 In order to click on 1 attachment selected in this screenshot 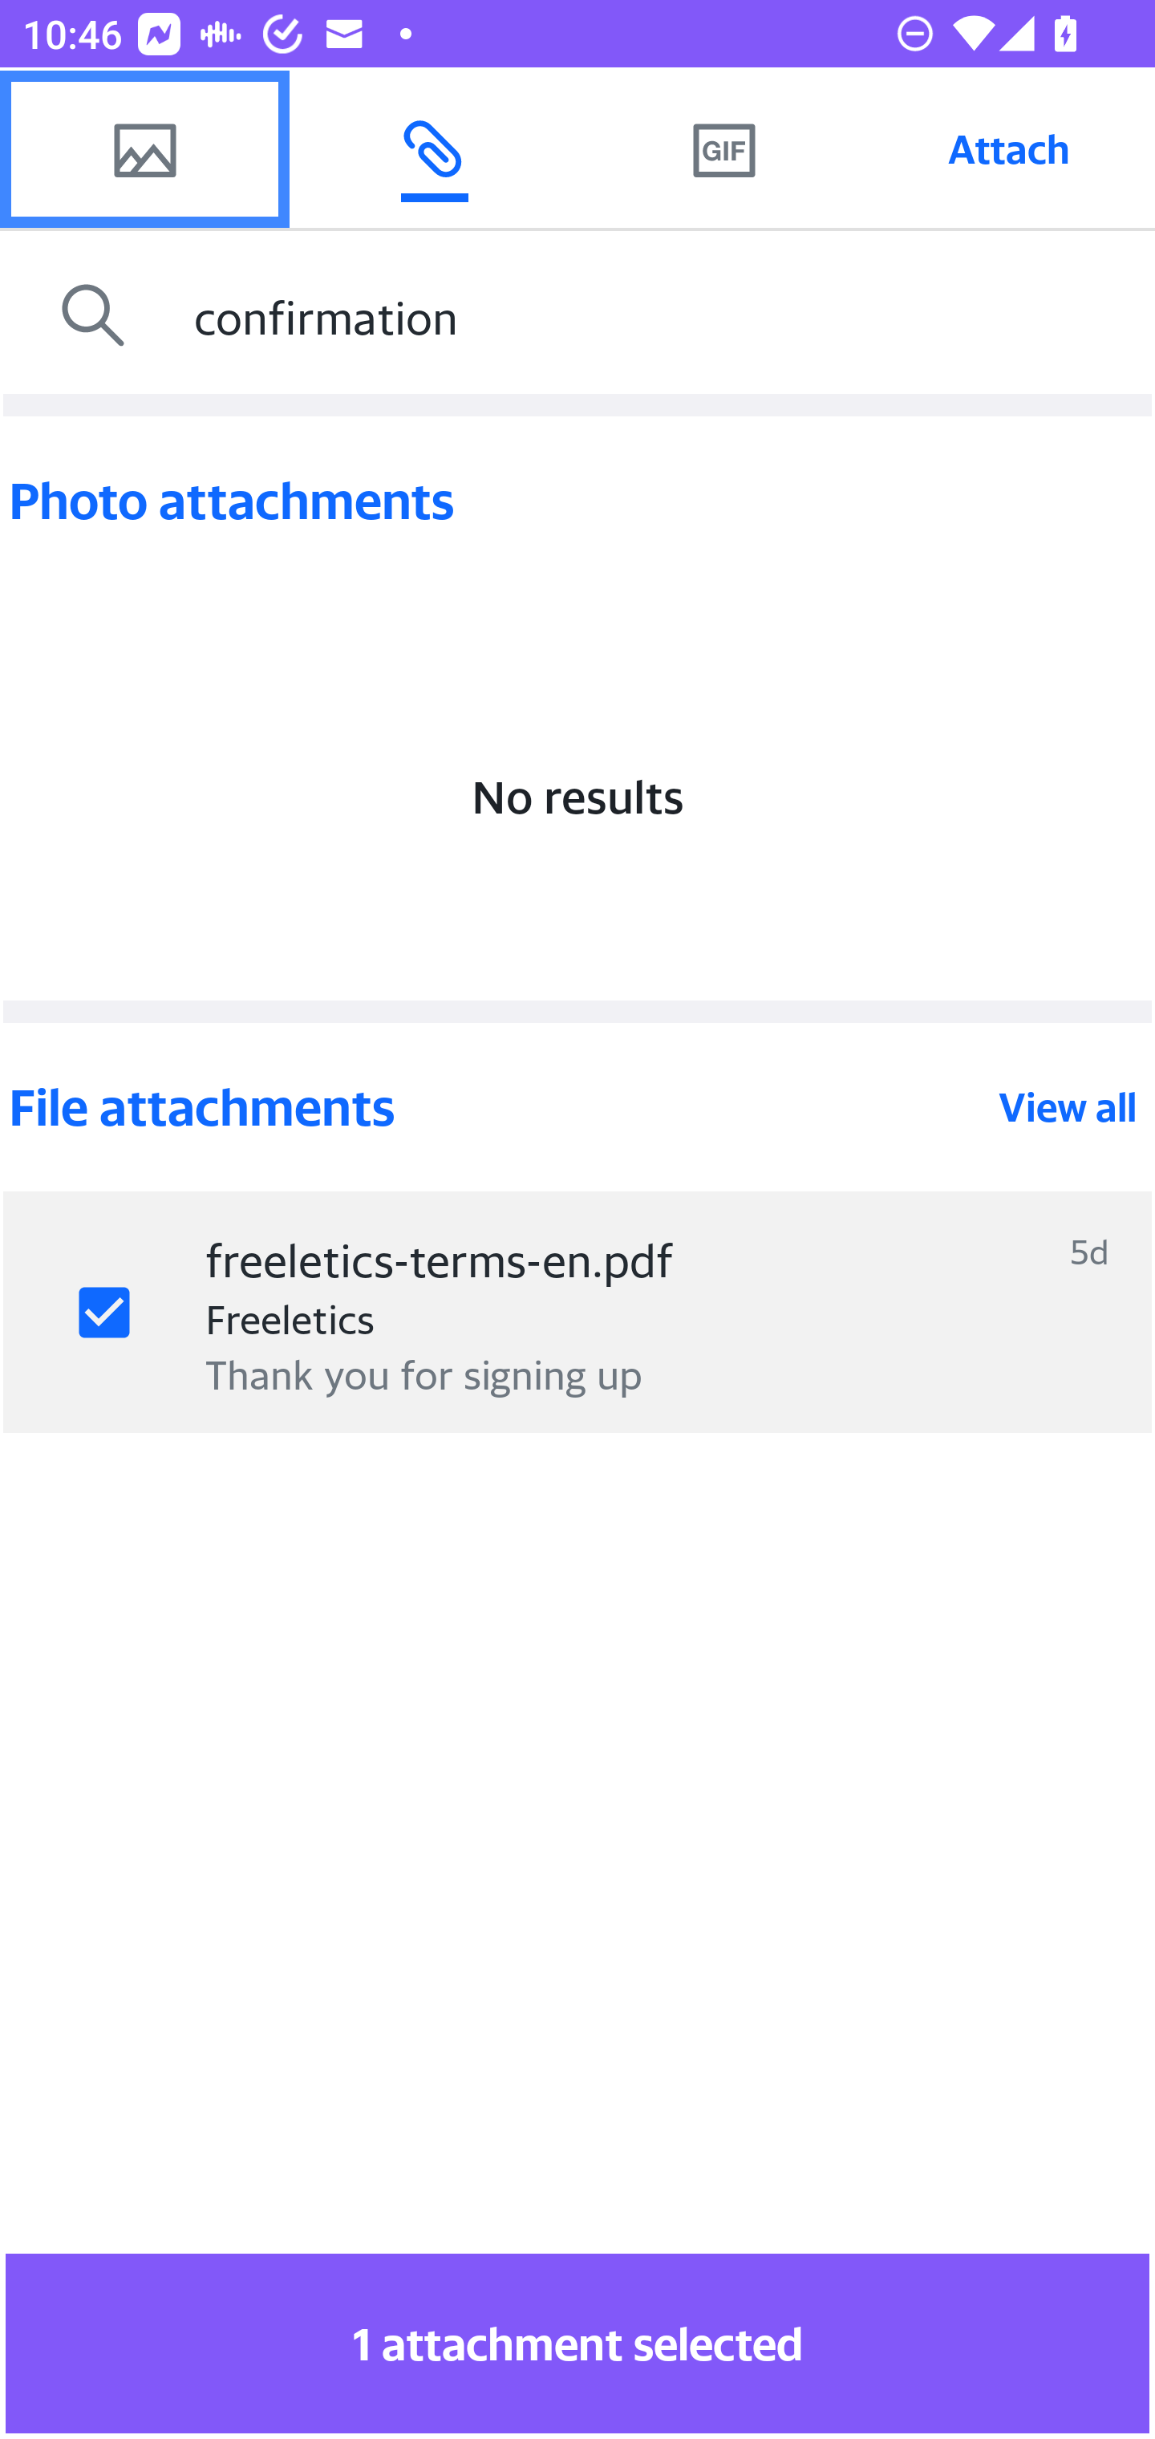, I will do `click(577, 2343)`.